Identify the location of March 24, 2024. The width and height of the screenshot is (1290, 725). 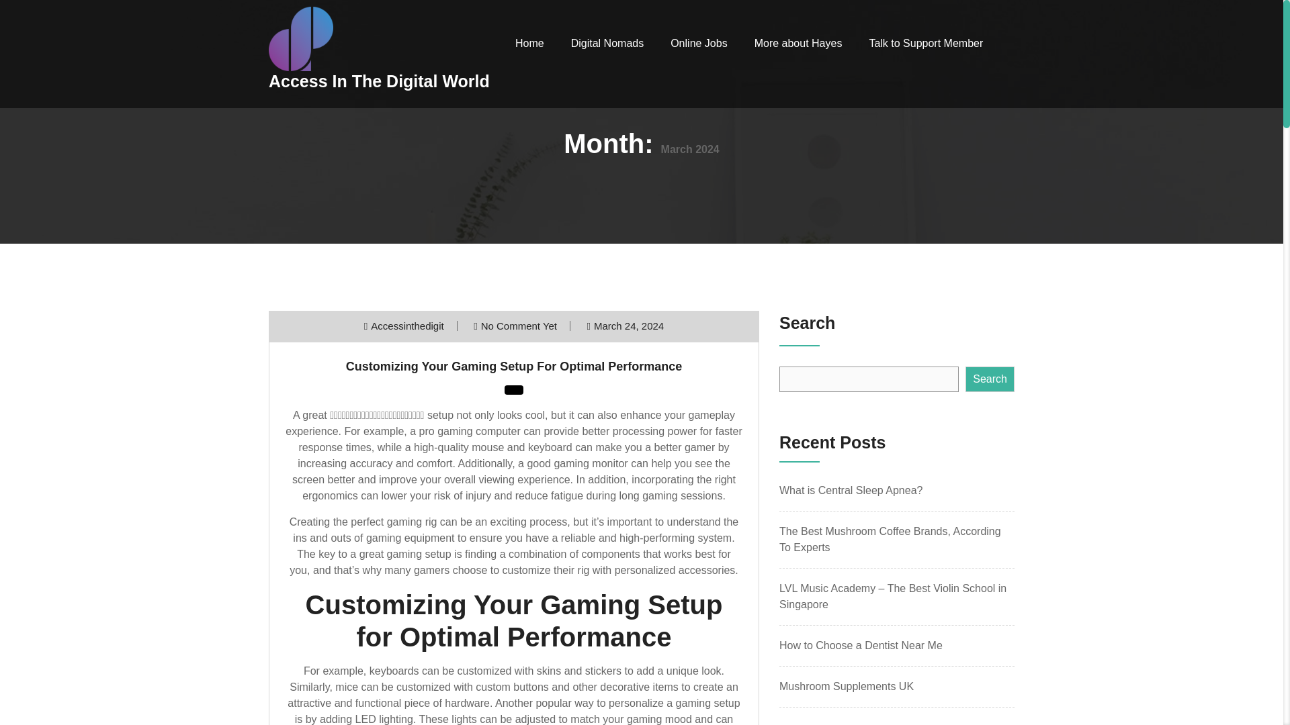
(629, 326).